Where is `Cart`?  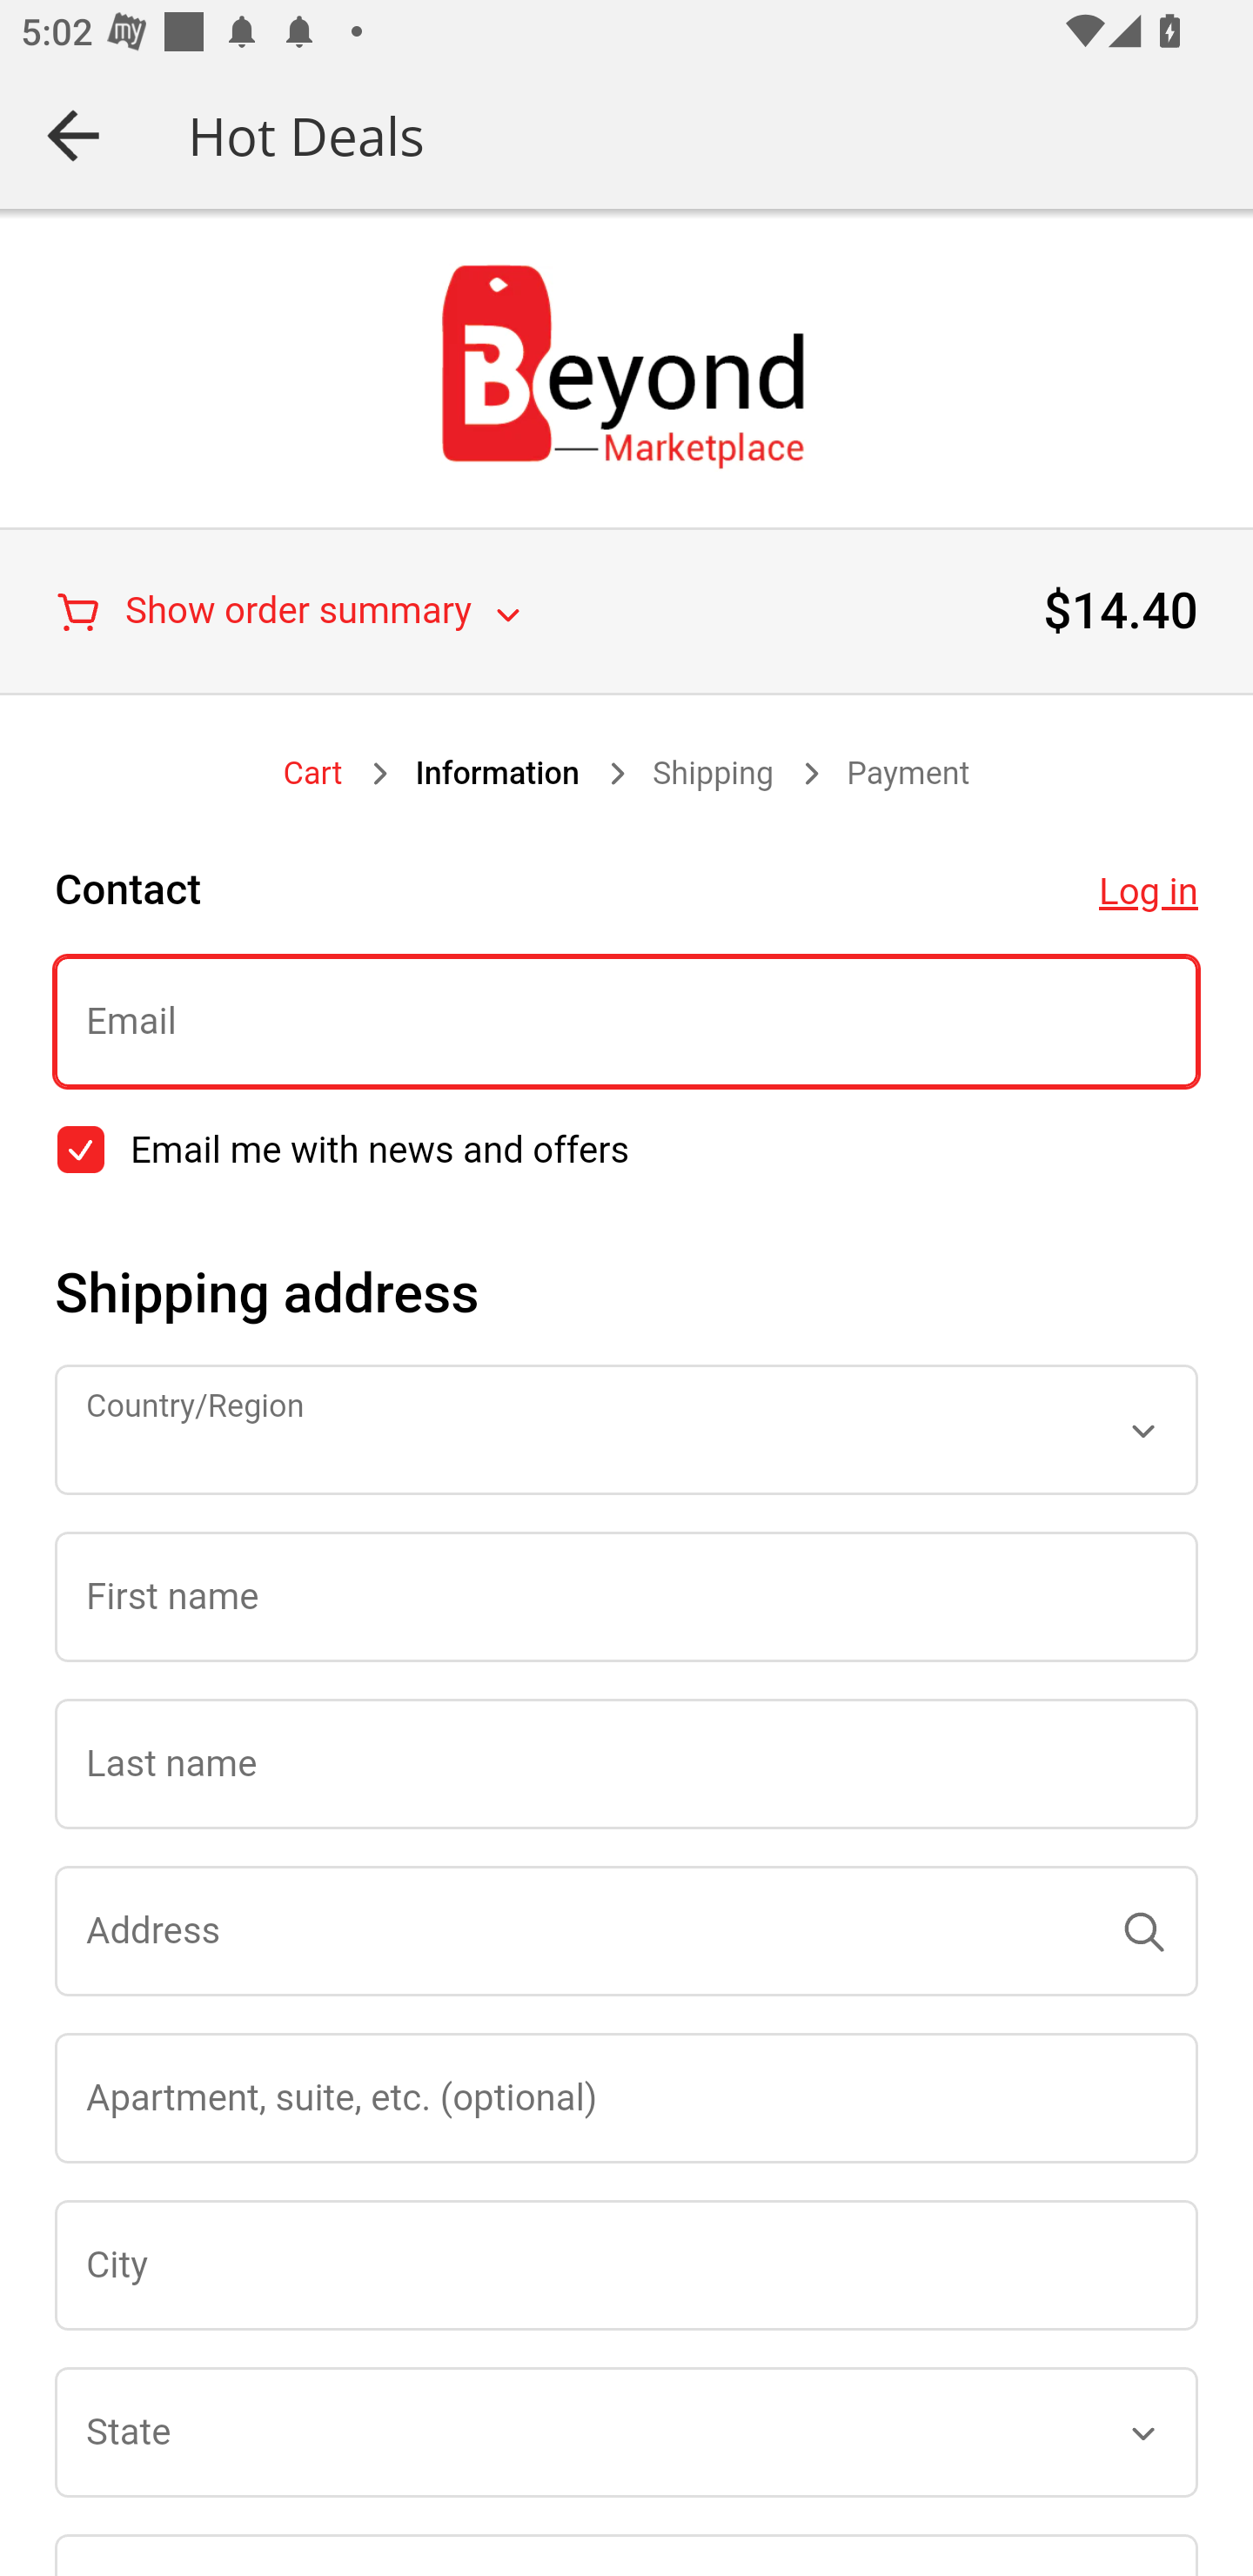 Cart is located at coordinates (313, 774).